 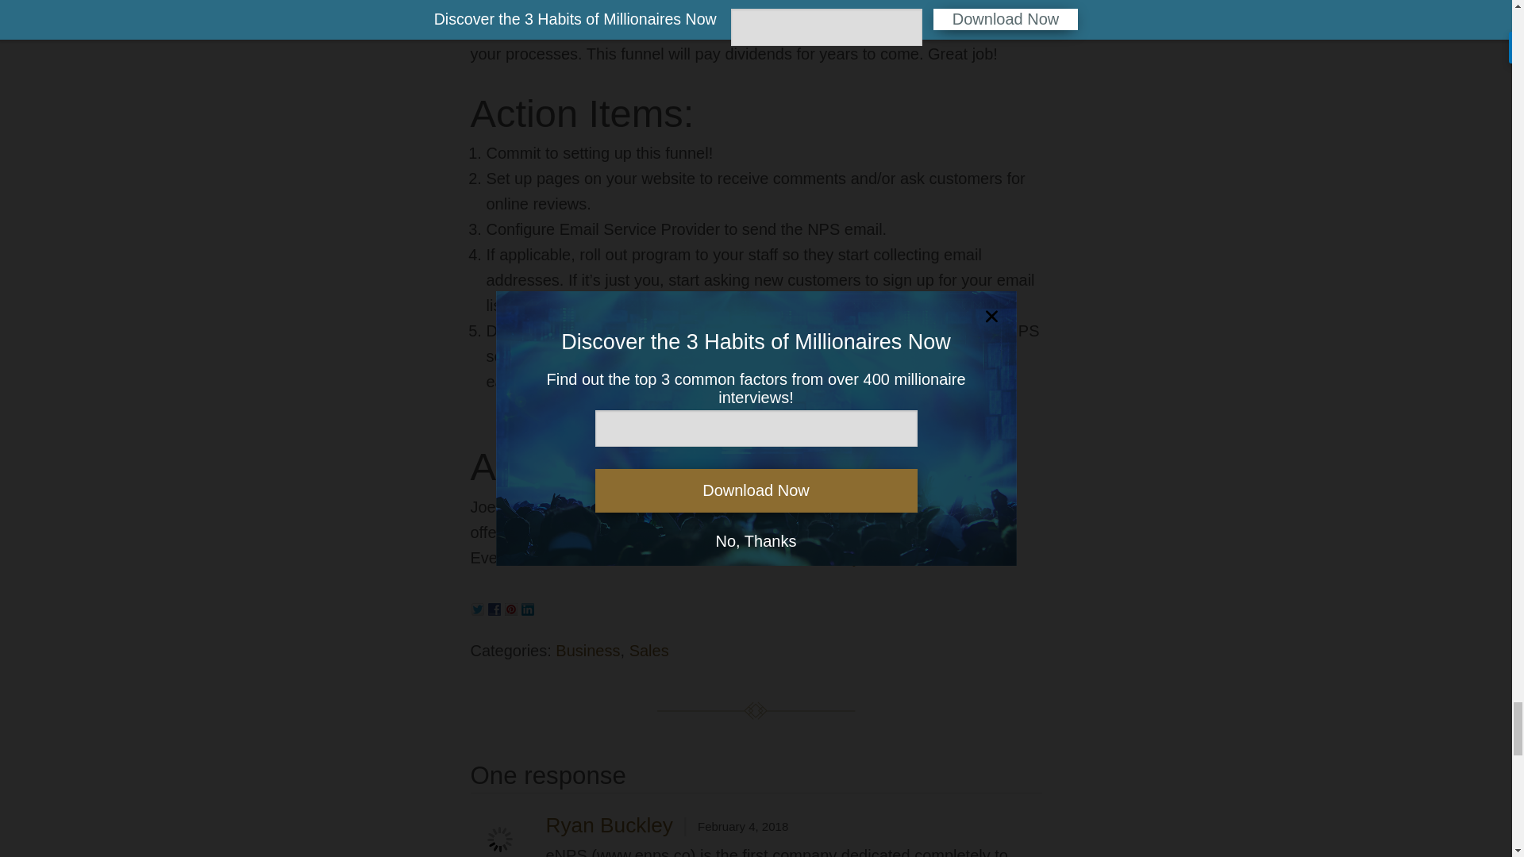 What do you see at coordinates (513, 606) in the screenshot?
I see `Pinterest` at bounding box center [513, 606].